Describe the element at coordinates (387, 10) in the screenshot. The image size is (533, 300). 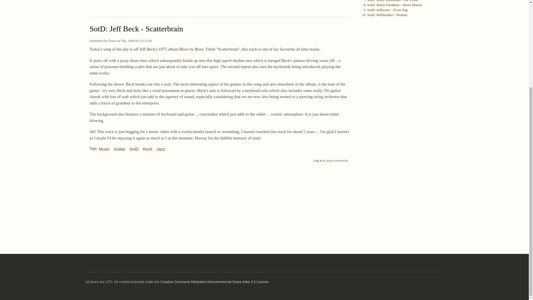
I see `SotD: Stillwater - Fever dog` at that location.